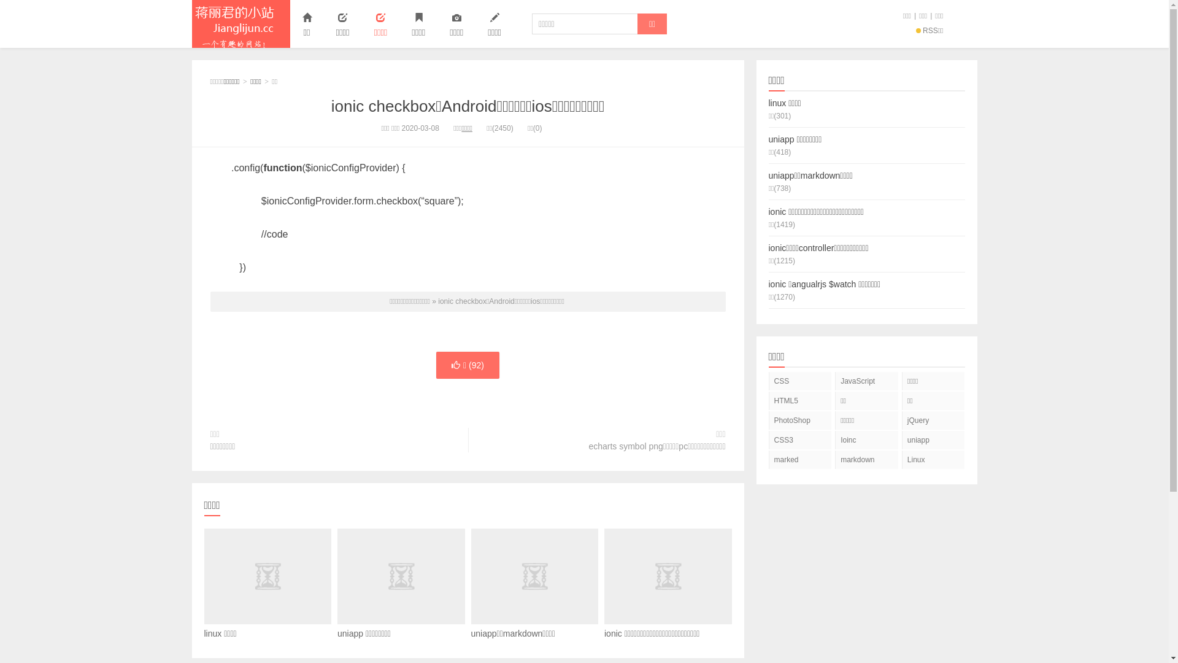 The width and height of the screenshot is (1178, 663). I want to click on PhotoShop, so click(800, 421).